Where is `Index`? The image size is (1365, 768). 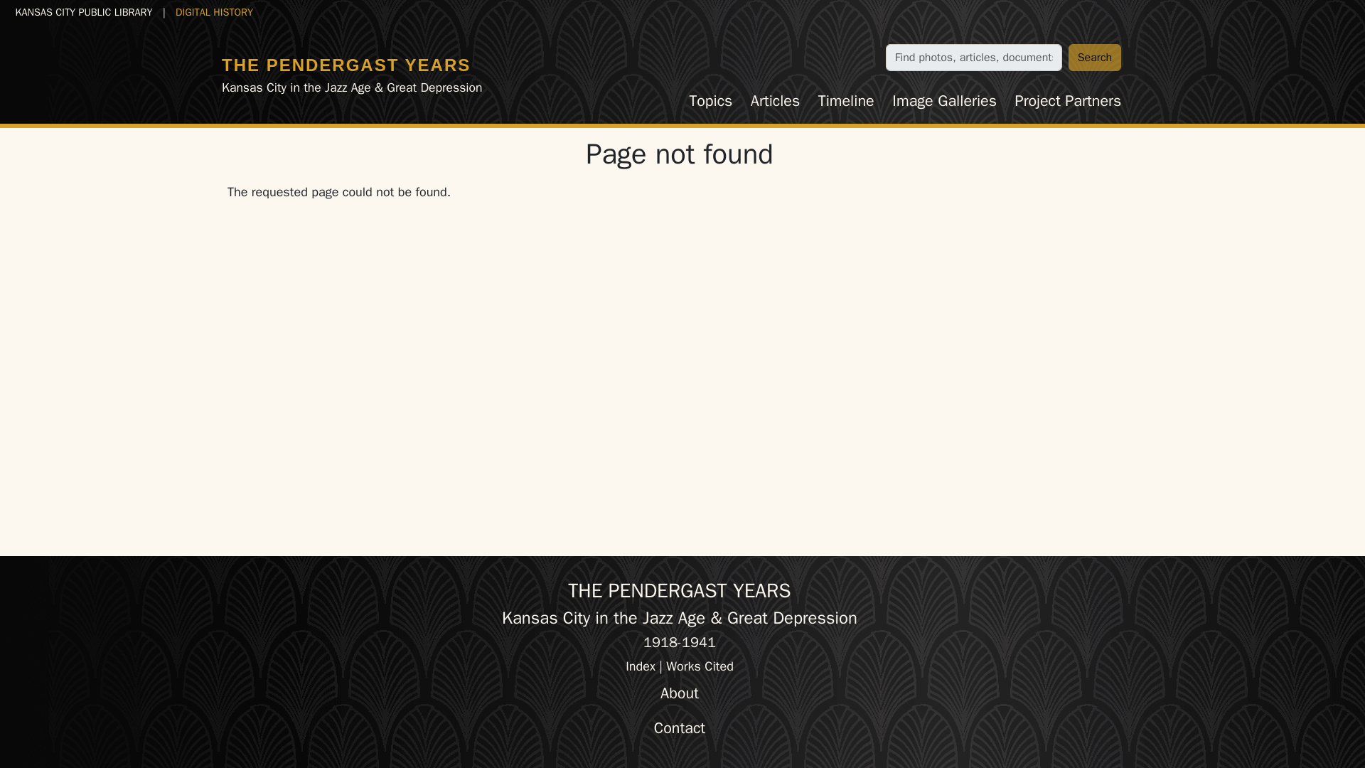 Index is located at coordinates (640, 666).